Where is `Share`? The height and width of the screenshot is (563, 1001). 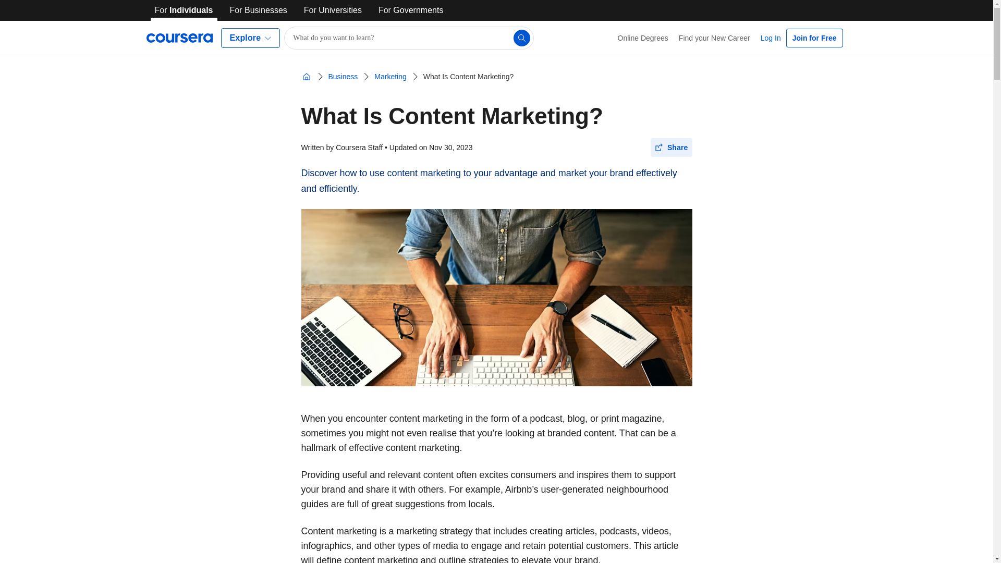
Share is located at coordinates (672, 147).